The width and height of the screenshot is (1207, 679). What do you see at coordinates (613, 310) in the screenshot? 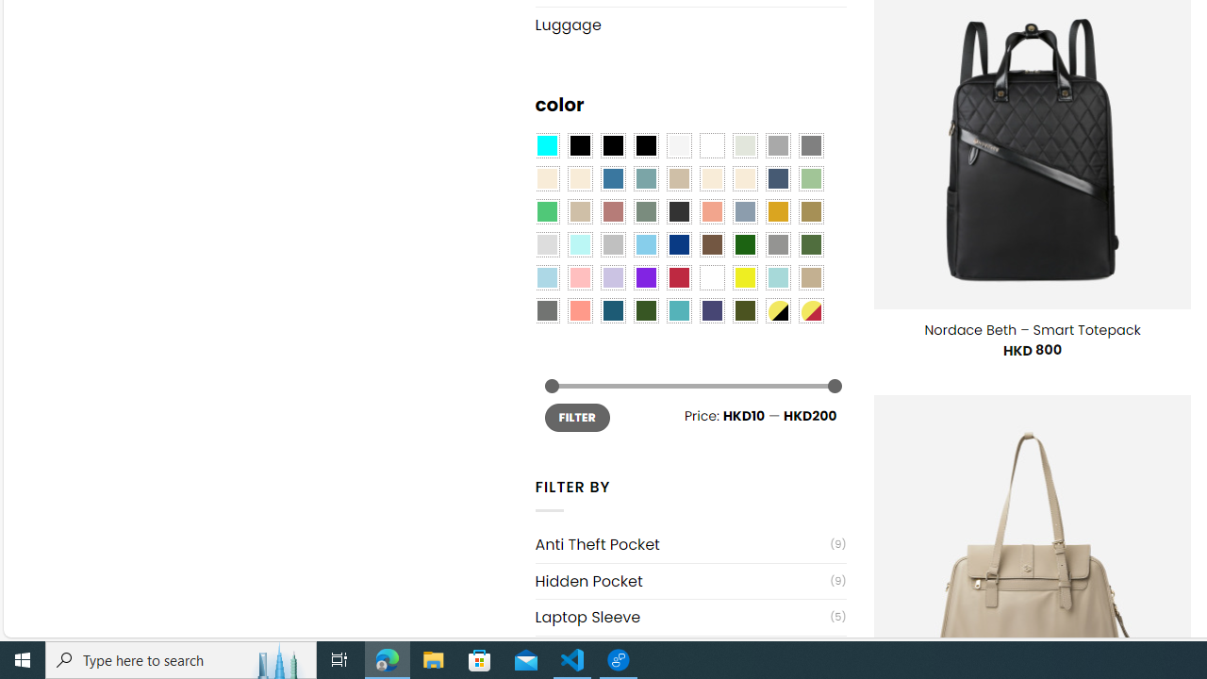
I see `Capri Blue` at bounding box center [613, 310].